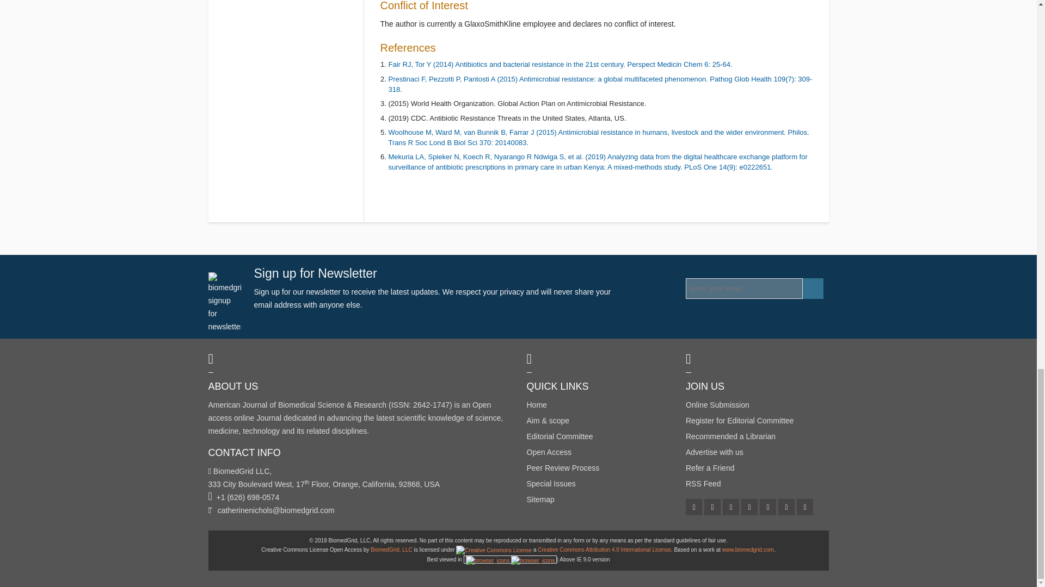  Describe the element at coordinates (787, 508) in the screenshot. I see `Academia` at that location.